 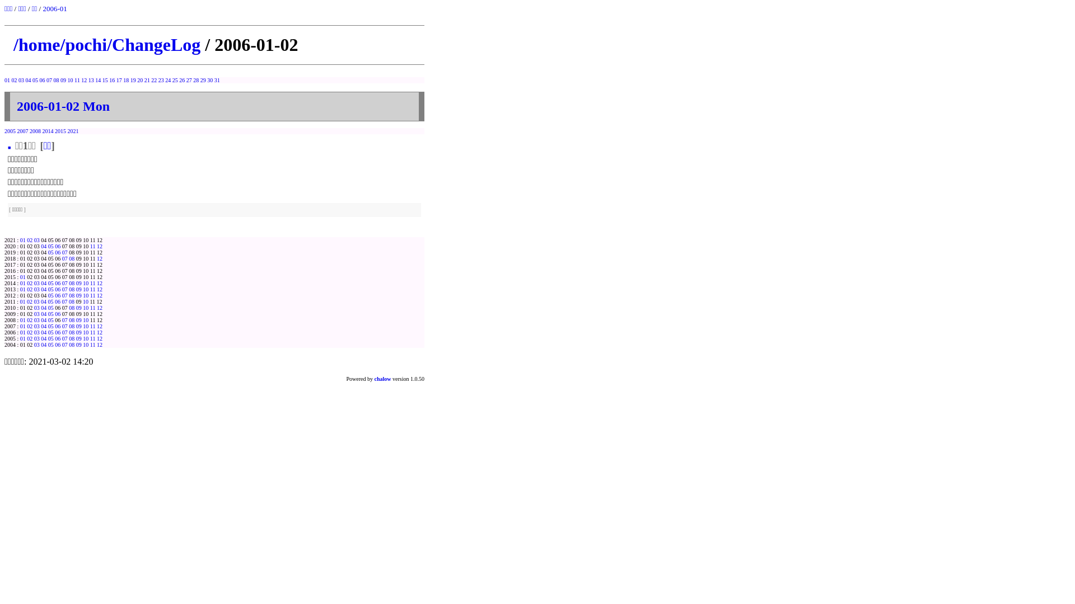 I want to click on 03, so click(x=37, y=240).